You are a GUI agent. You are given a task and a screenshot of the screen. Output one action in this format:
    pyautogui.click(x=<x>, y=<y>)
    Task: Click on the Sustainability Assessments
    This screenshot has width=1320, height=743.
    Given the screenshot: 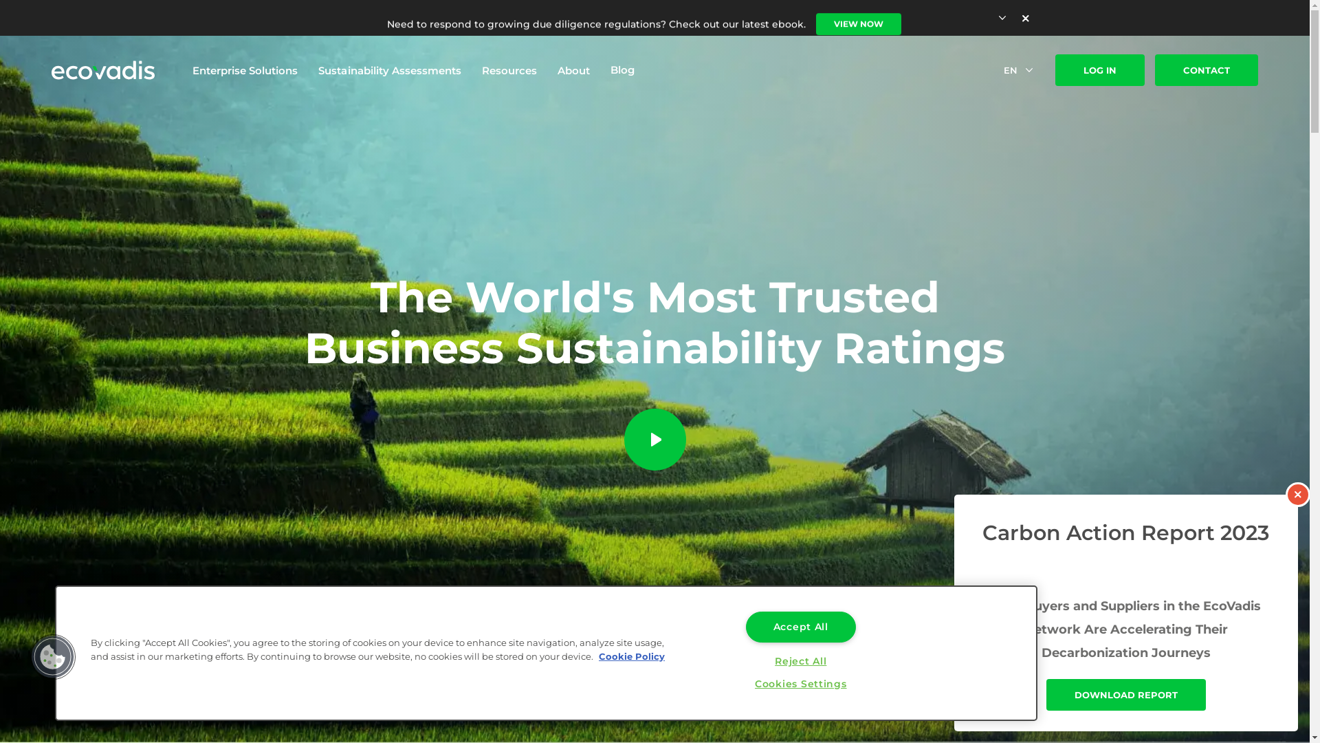 What is the action you would take?
    pyautogui.click(x=390, y=70)
    